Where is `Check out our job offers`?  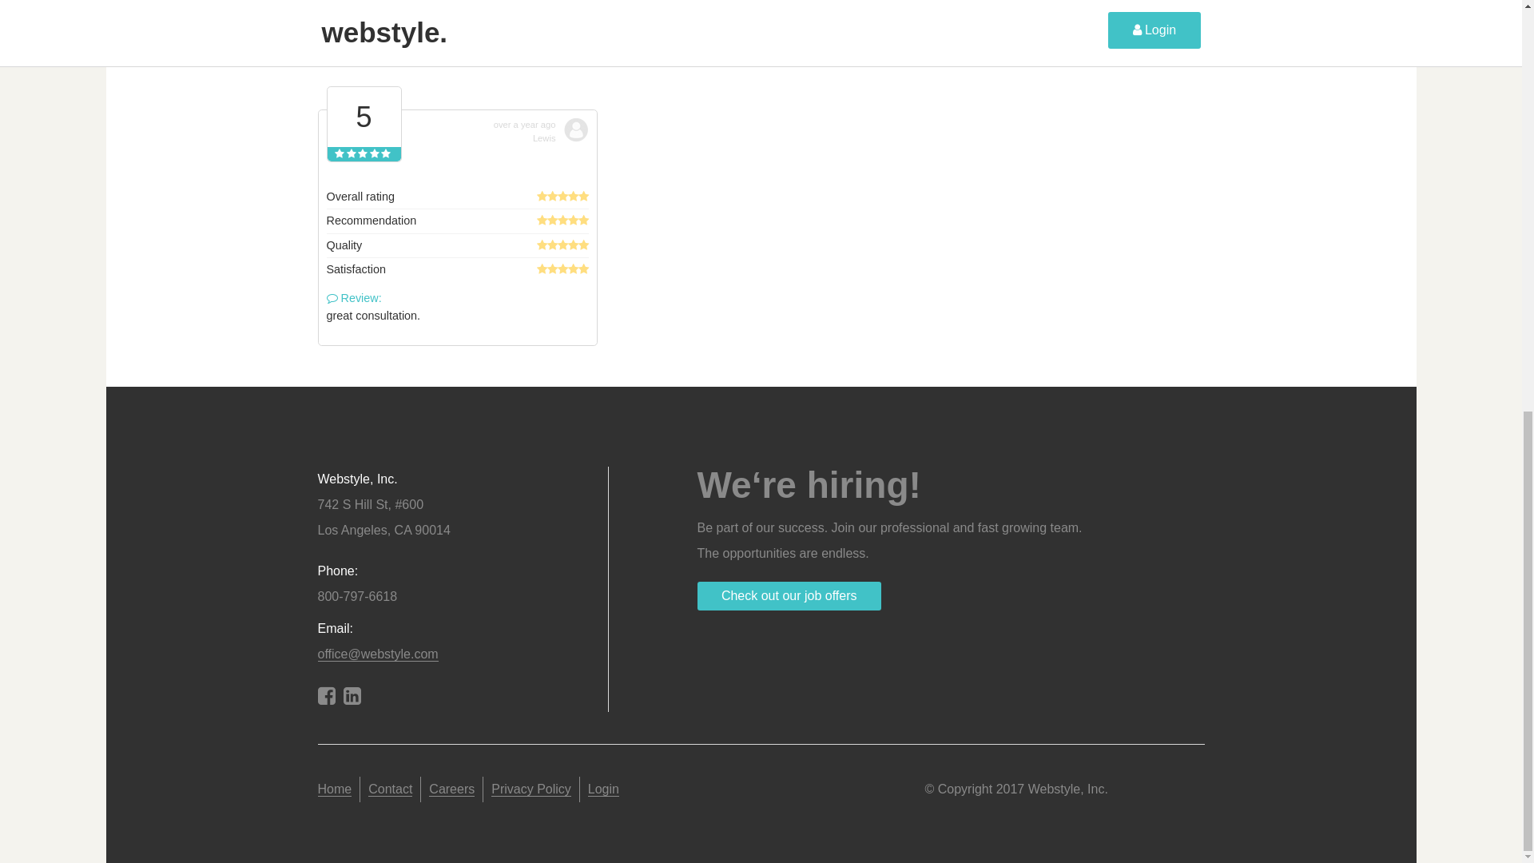 Check out our job offers is located at coordinates (789, 595).